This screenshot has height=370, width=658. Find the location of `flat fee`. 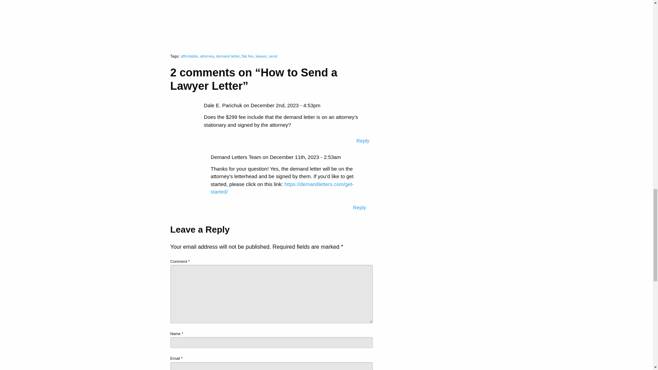

flat fee is located at coordinates (247, 56).